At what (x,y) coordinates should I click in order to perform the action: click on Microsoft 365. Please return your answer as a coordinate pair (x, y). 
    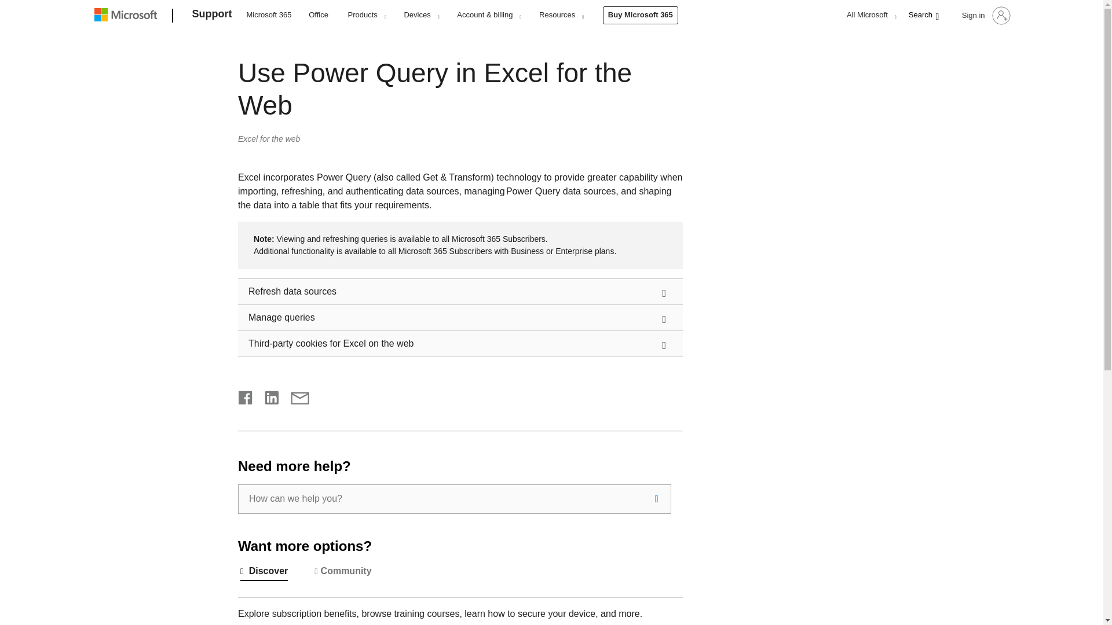
    Looking at the image, I should click on (269, 14).